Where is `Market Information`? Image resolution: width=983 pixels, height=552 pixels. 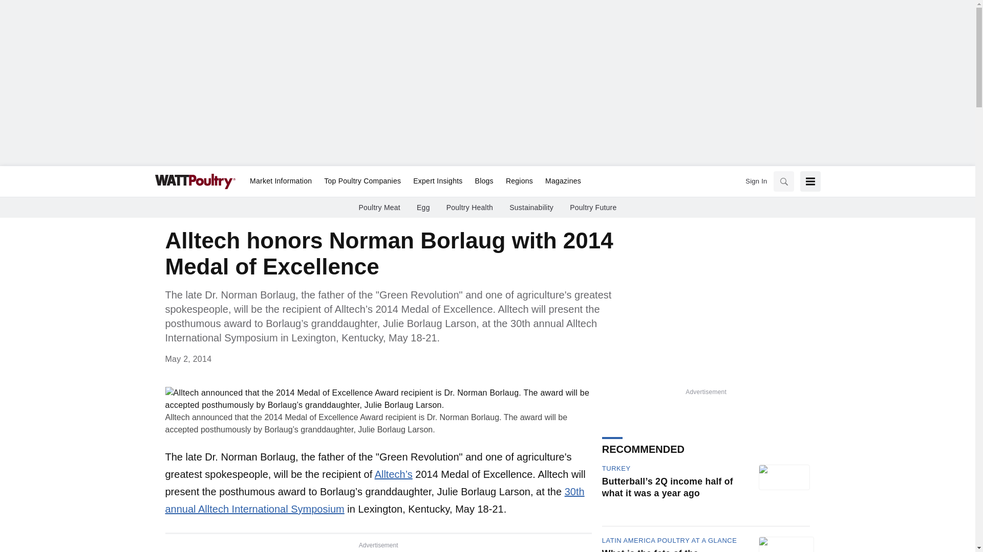 Market Information is located at coordinates (281, 181).